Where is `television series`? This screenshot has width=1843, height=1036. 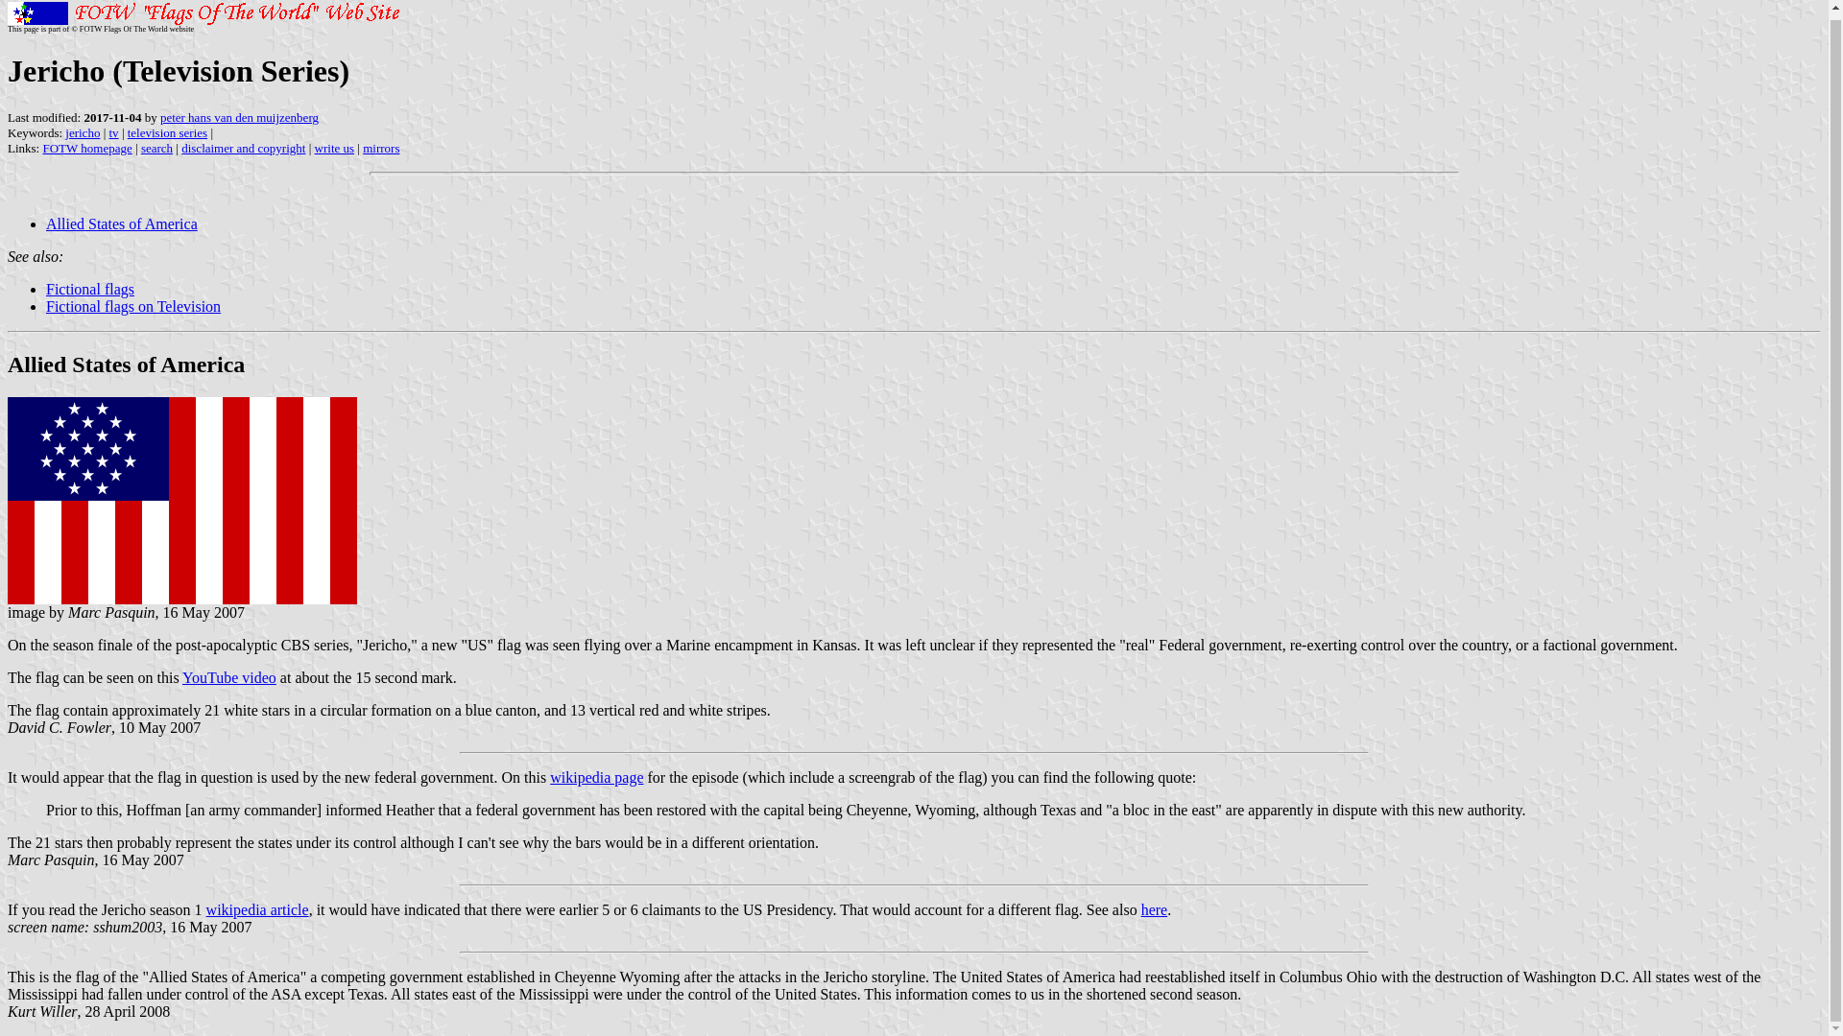 television series is located at coordinates (167, 132).